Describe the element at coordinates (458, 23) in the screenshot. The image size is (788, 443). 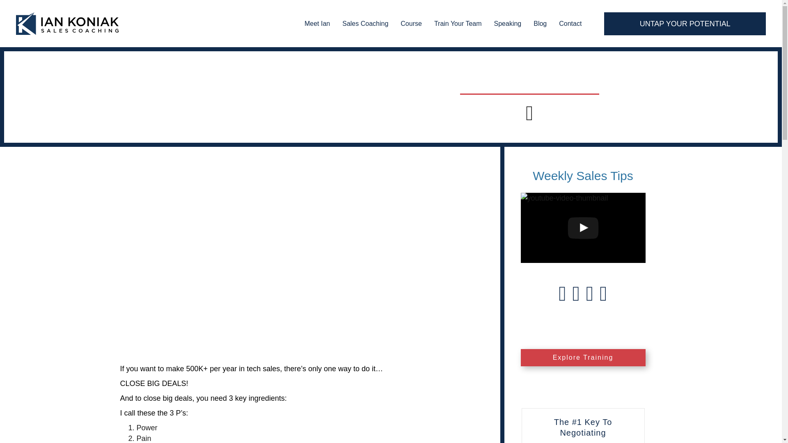
I see `Train Your Team` at that location.